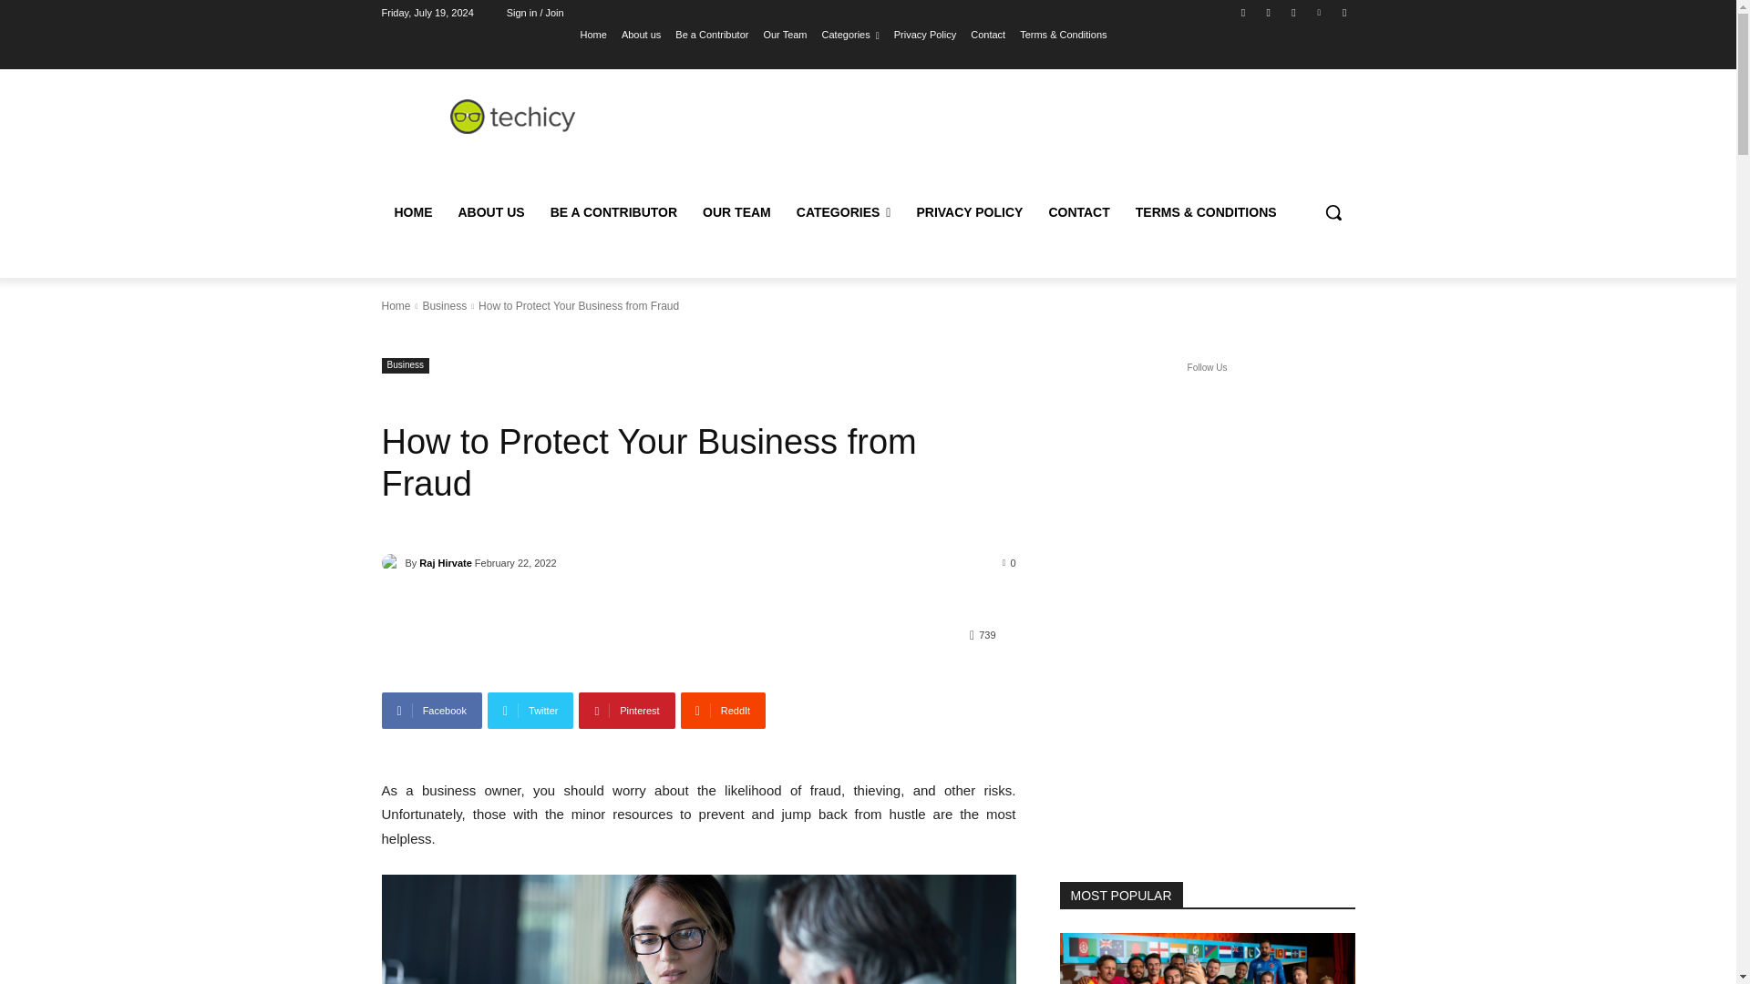  Describe the element at coordinates (1269, 12) in the screenshot. I see `Instagram` at that location.